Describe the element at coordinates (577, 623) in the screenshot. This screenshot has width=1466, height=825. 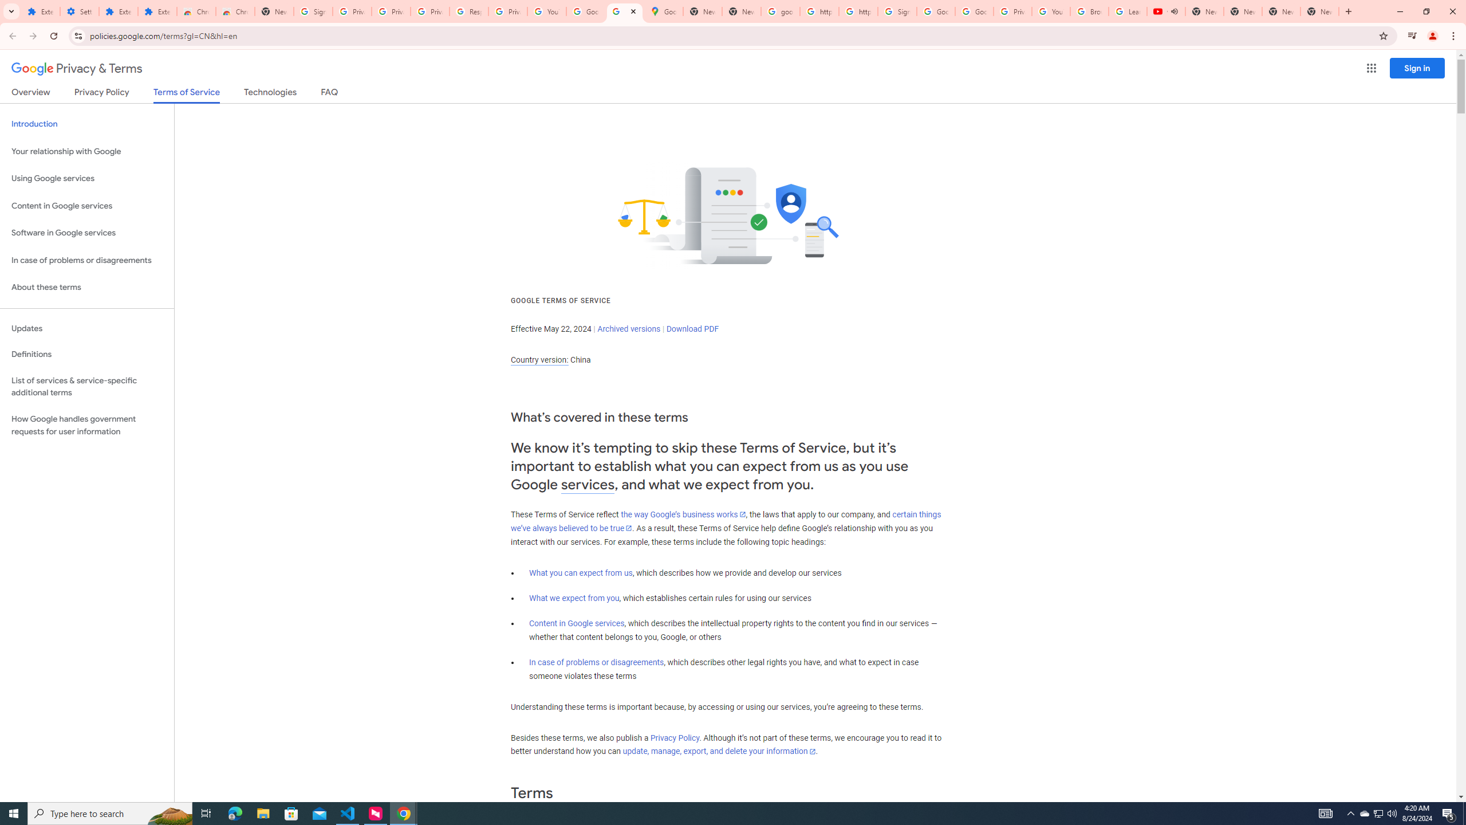
I see `Content in Google services` at that location.